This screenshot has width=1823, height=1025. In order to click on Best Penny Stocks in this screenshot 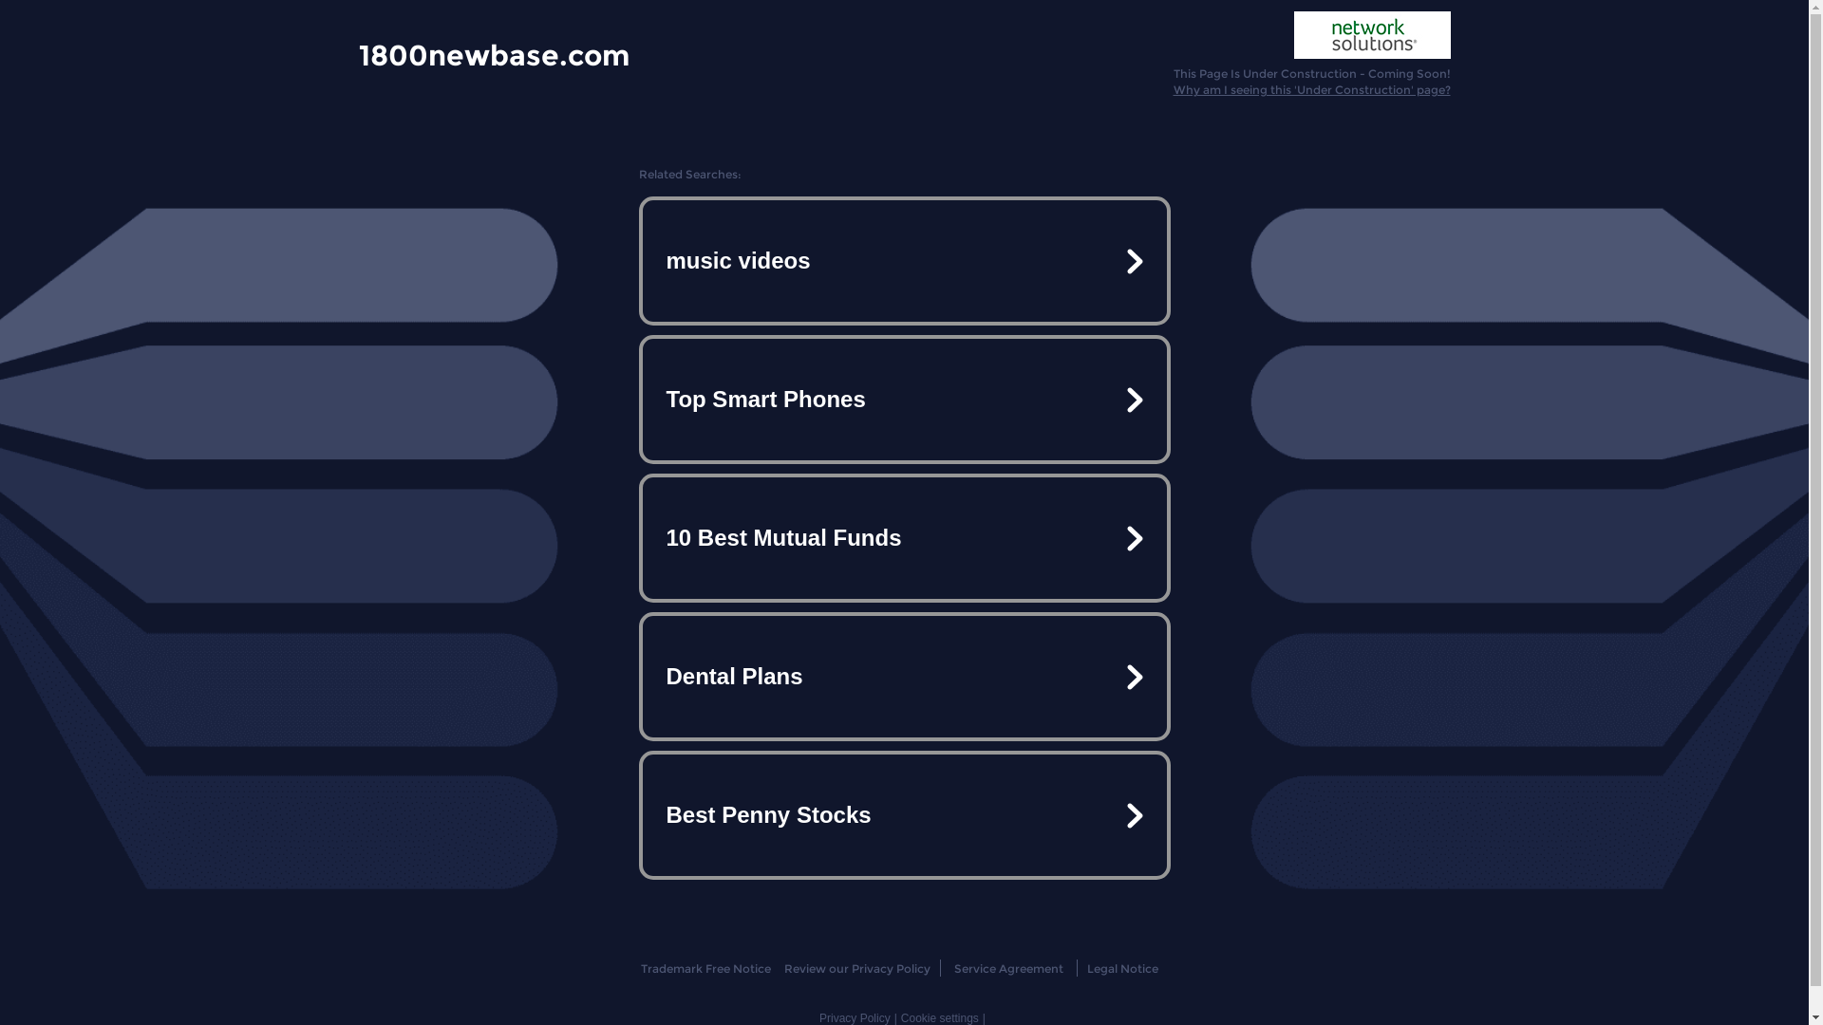, I will do `click(904, 815)`.